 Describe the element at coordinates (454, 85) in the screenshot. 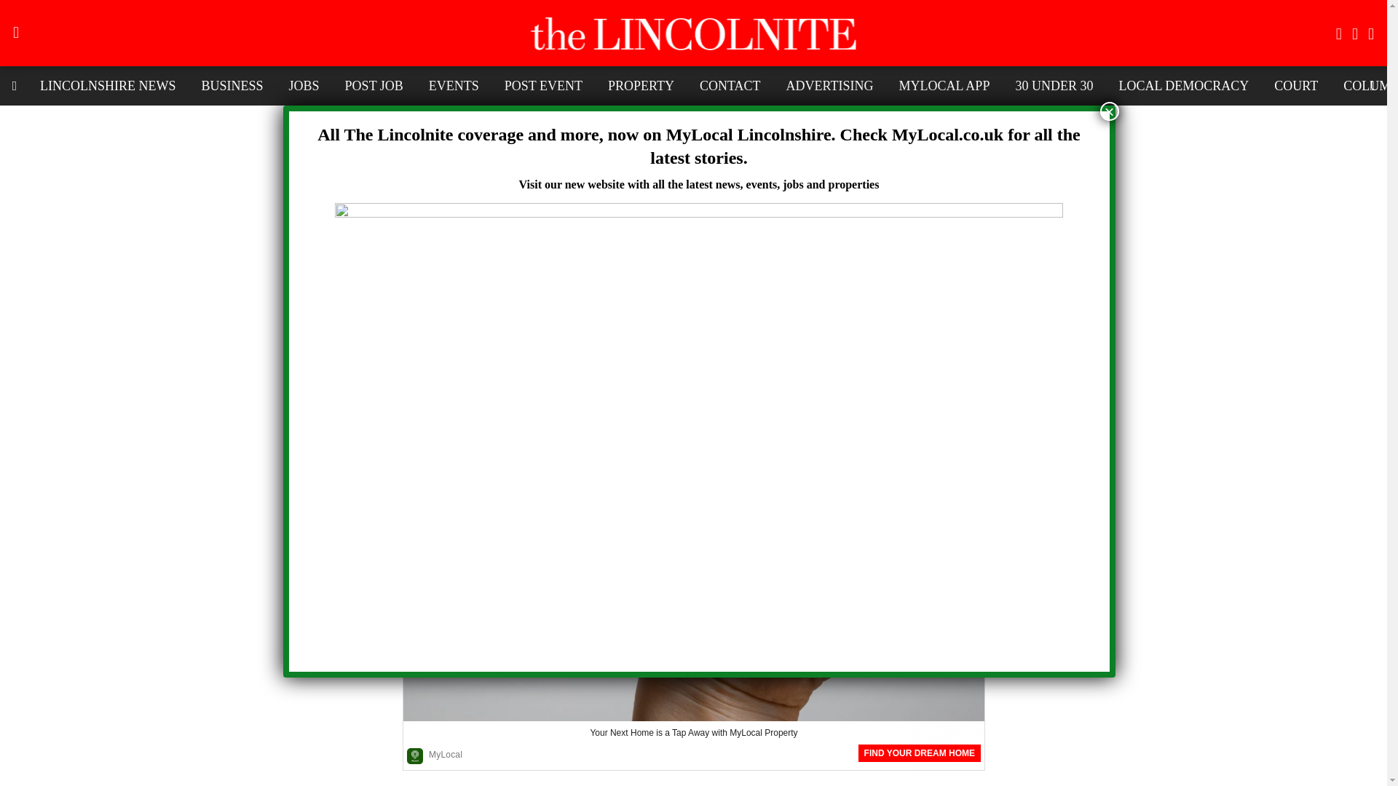

I see `EVENTS` at that location.